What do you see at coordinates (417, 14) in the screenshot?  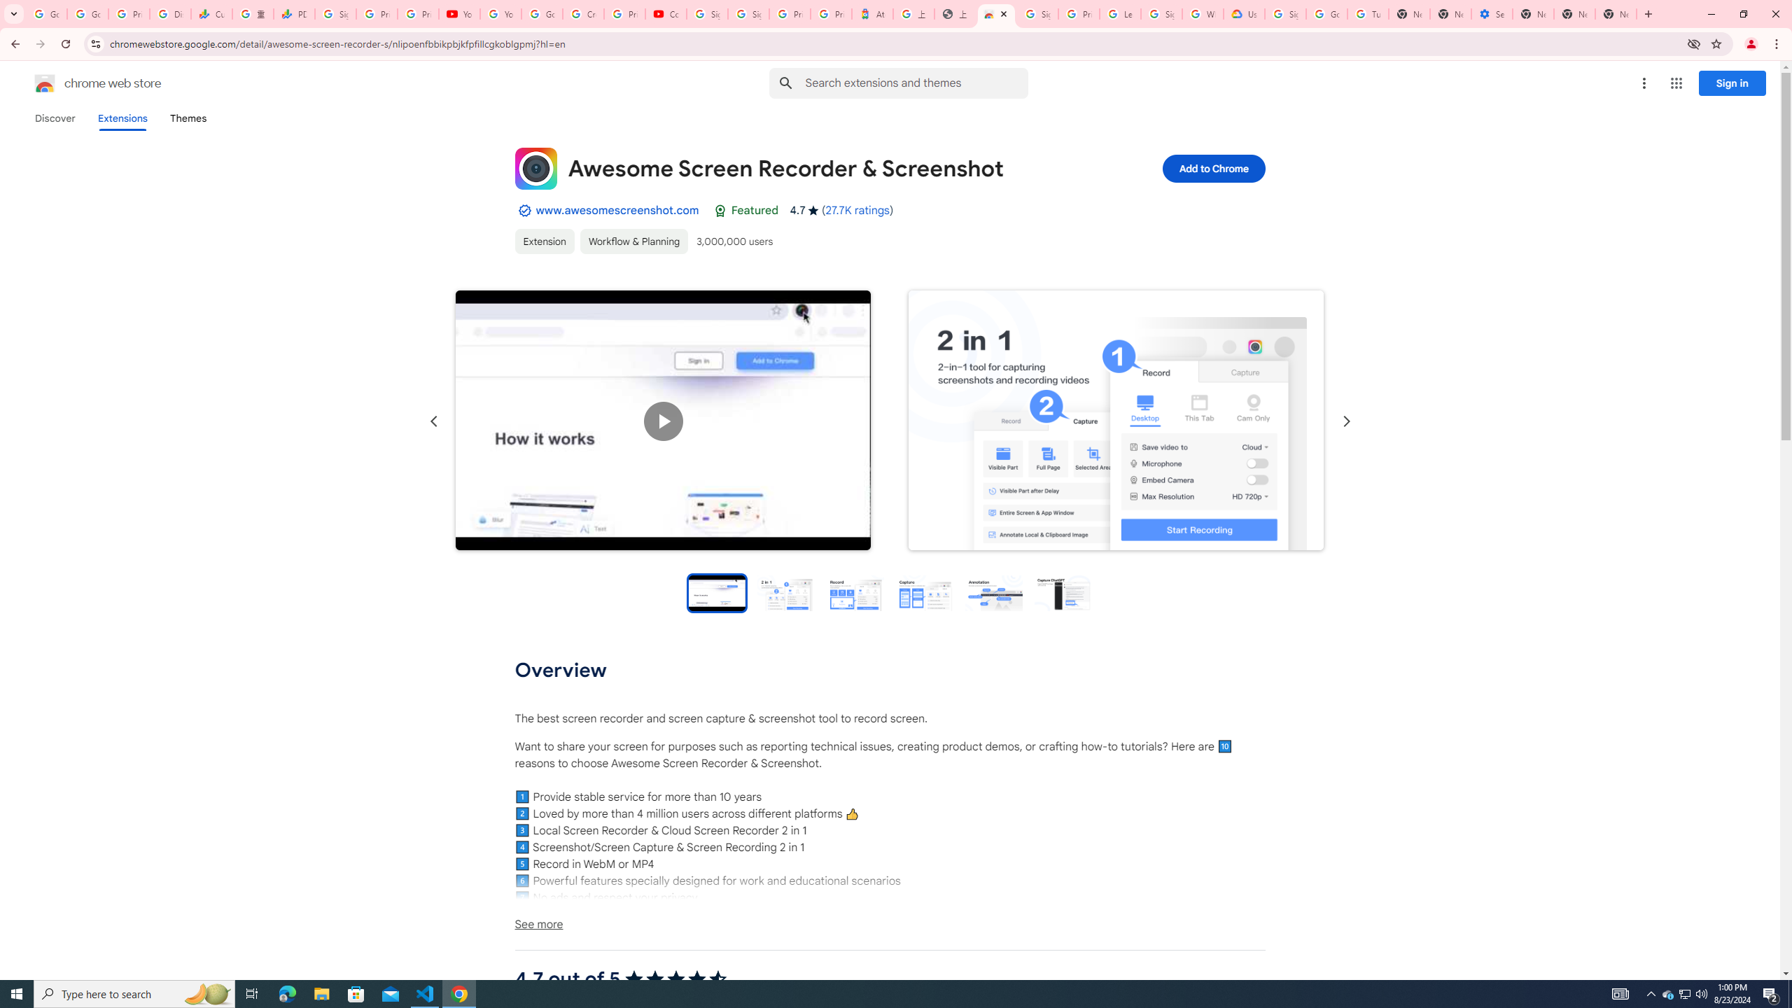 I see `Privacy Checkup` at bounding box center [417, 14].